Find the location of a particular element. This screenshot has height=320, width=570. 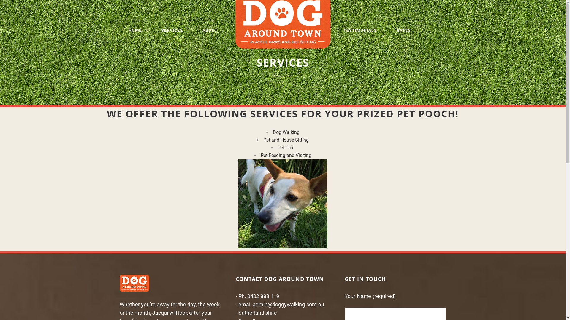

Pet Taxi is located at coordinates (286, 148).